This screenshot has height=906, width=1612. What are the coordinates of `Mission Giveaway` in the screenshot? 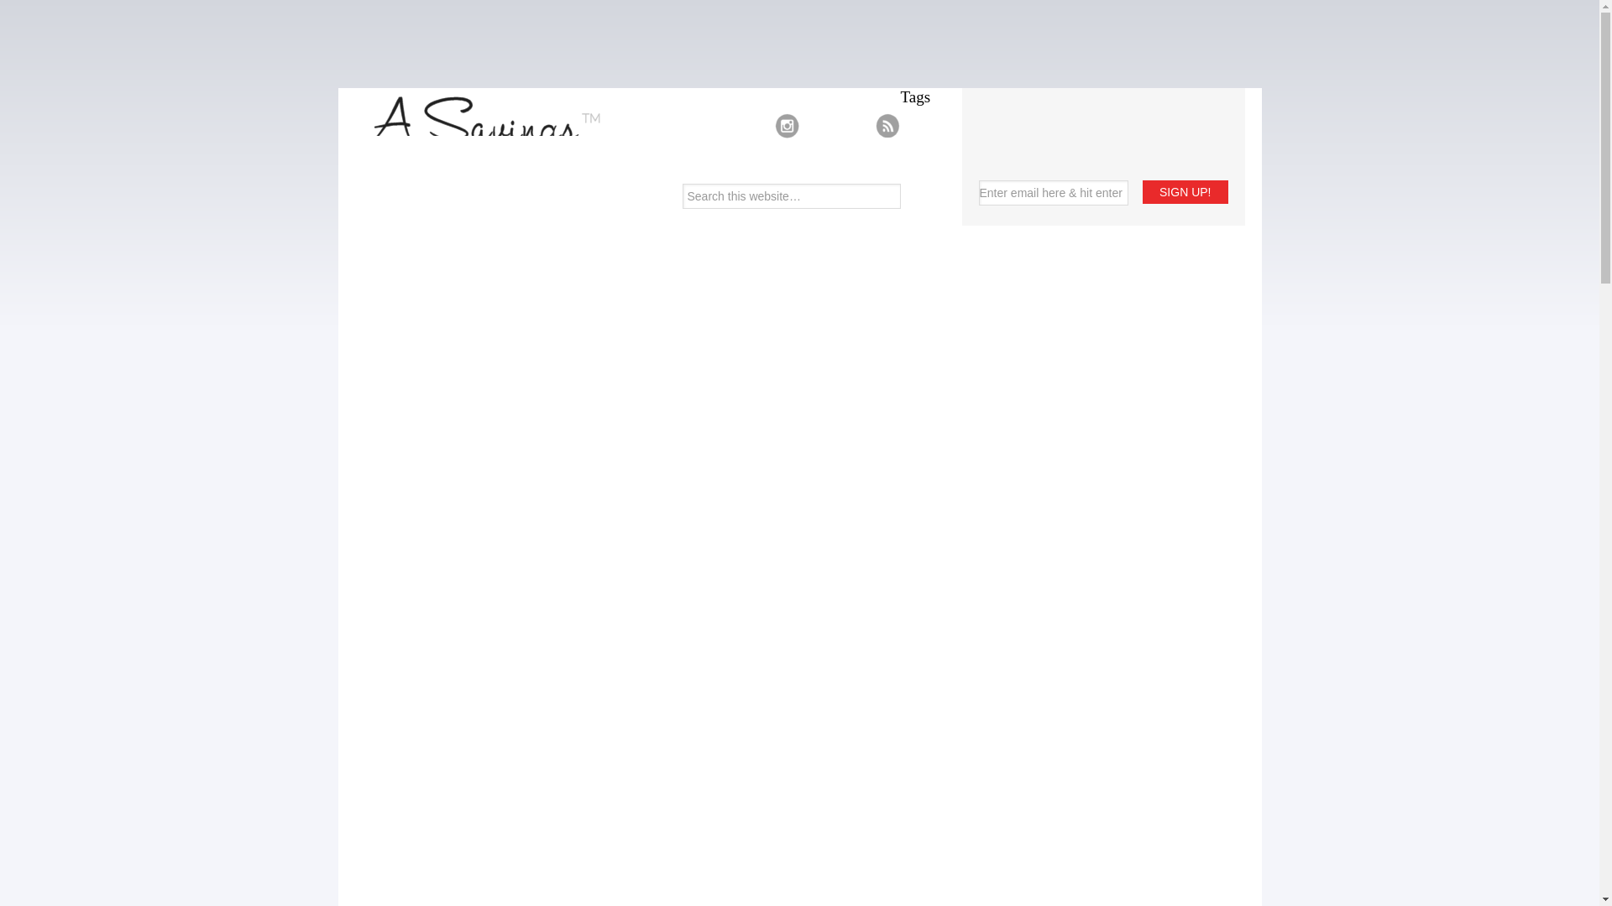 It's located at (959, 817).